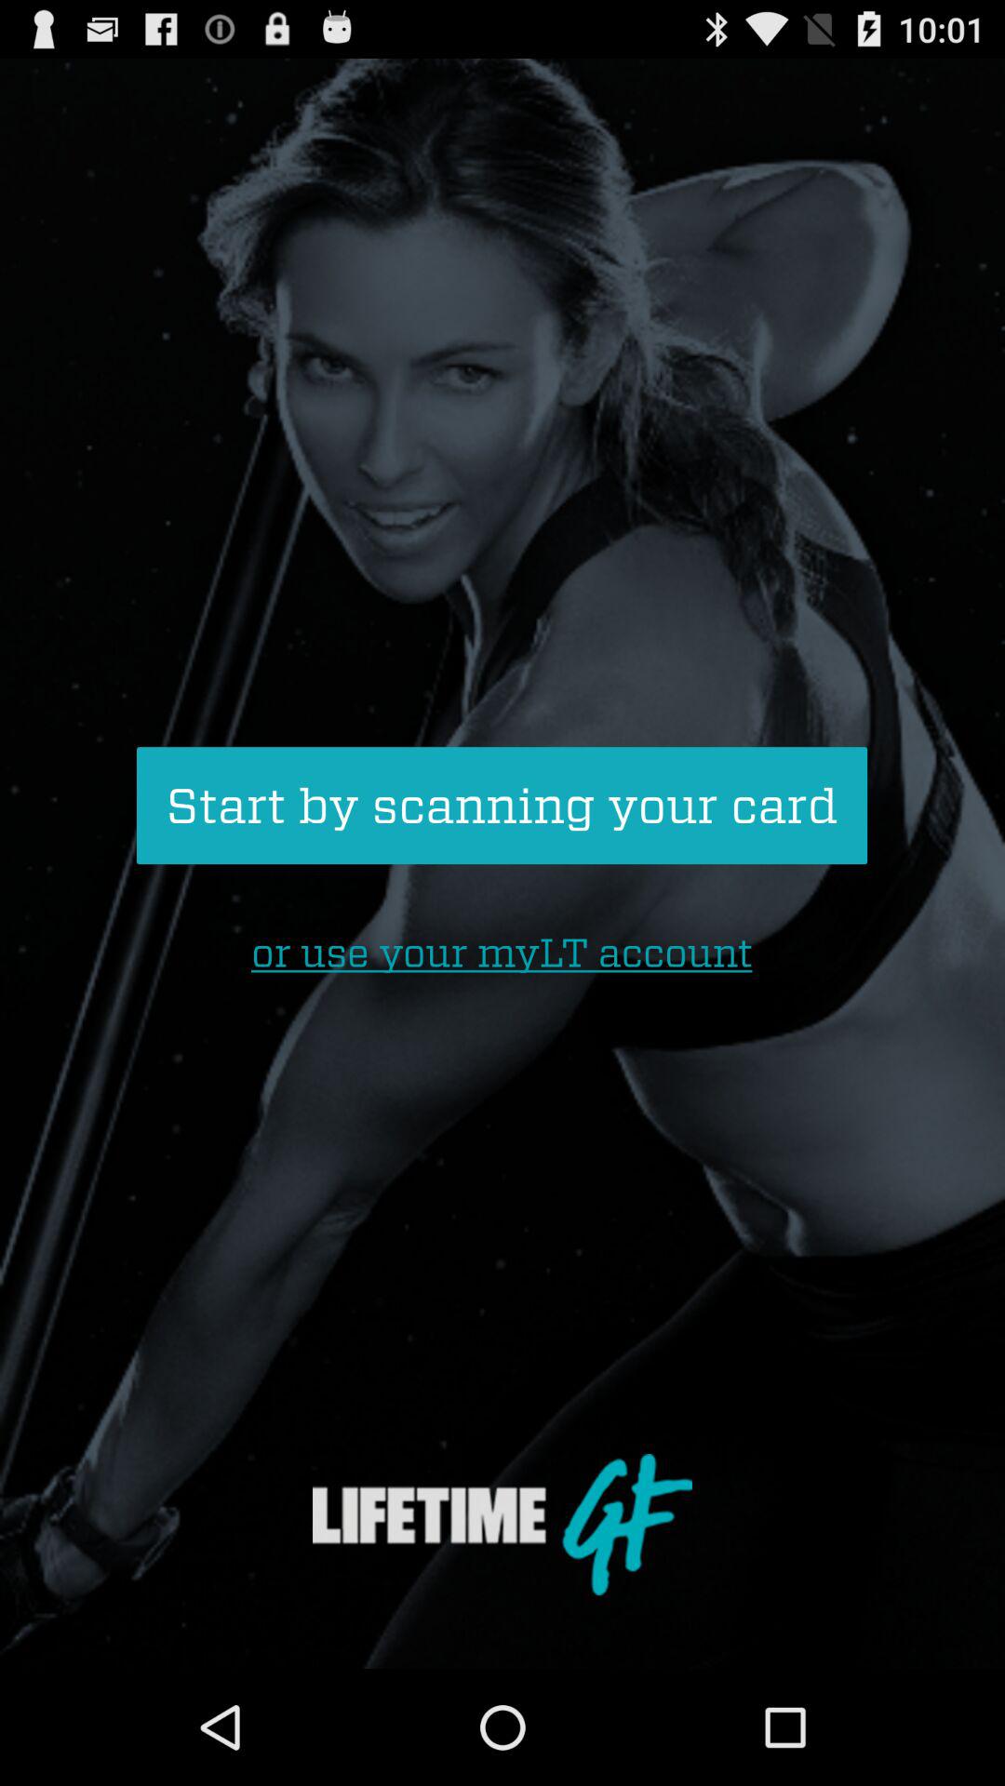 This screenshot has width=1005, height=1786. Describe the element at coordinates (502, 806) in the screenshot. I see `jump to start by scanning icon` at that location.